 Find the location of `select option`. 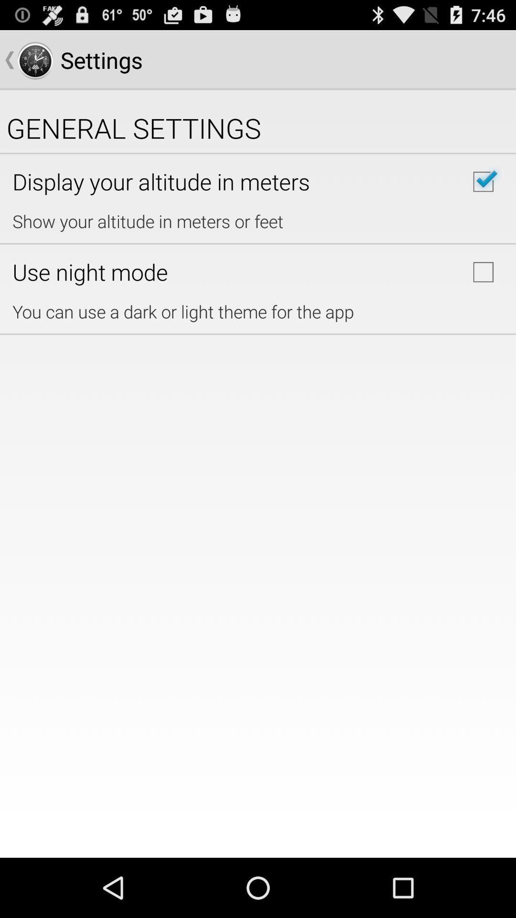

select option is located at coordinates (483, 272).